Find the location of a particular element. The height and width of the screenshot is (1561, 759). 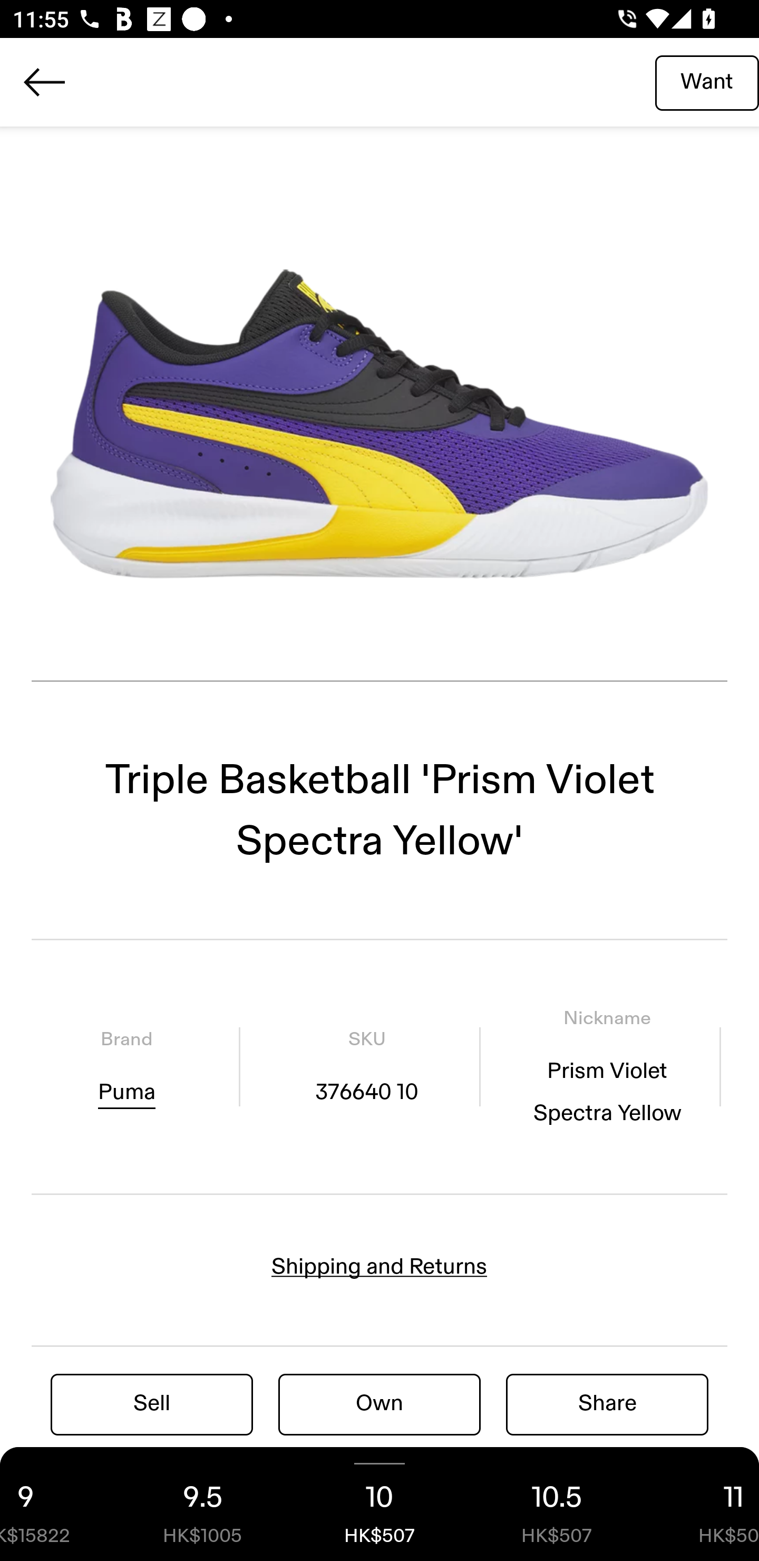

Brand Puma is located at coordinates (126, 1066).